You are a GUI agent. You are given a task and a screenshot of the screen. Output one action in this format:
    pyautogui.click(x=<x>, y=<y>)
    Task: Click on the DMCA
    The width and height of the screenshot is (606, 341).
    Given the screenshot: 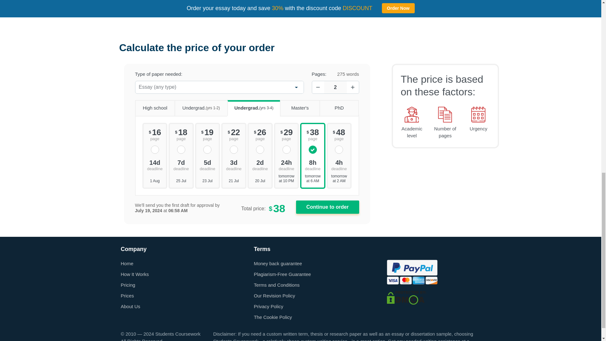 What is the action you would take?
    pyautogui.click(x=407, y=297)
    